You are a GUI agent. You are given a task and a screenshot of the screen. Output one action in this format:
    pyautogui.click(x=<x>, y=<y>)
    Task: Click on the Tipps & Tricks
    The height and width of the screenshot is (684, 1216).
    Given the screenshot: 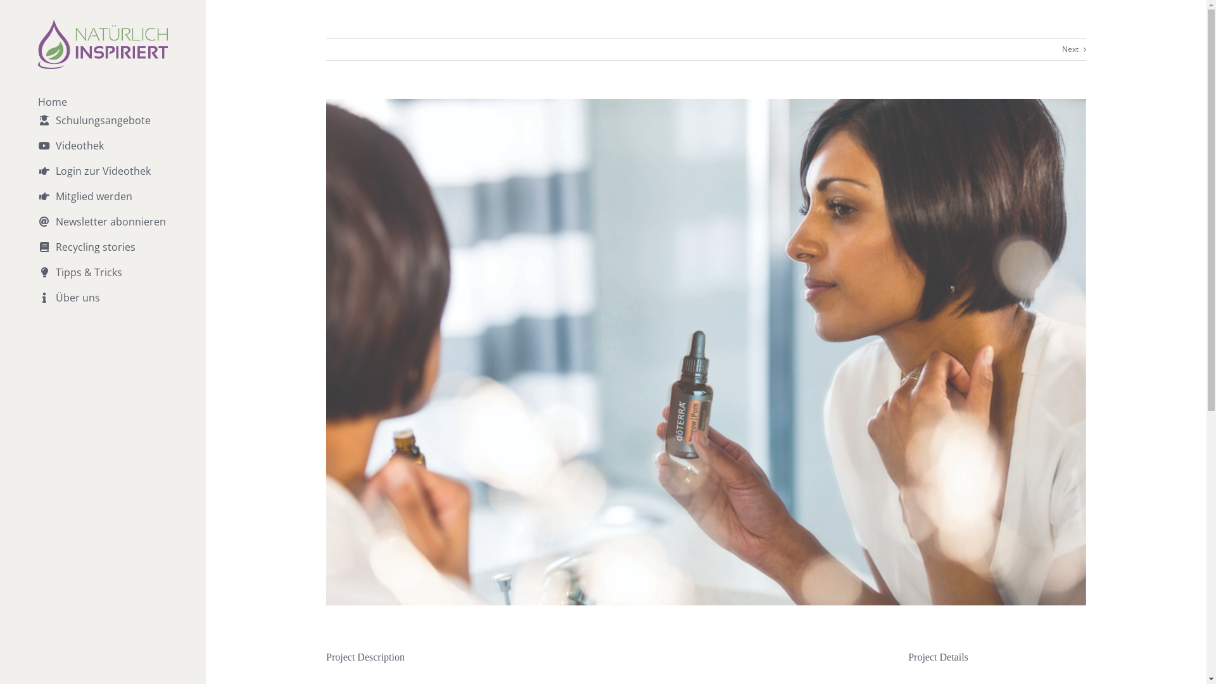 What is the action you would take?
    pyautogui.click(x=103, y=280)
    